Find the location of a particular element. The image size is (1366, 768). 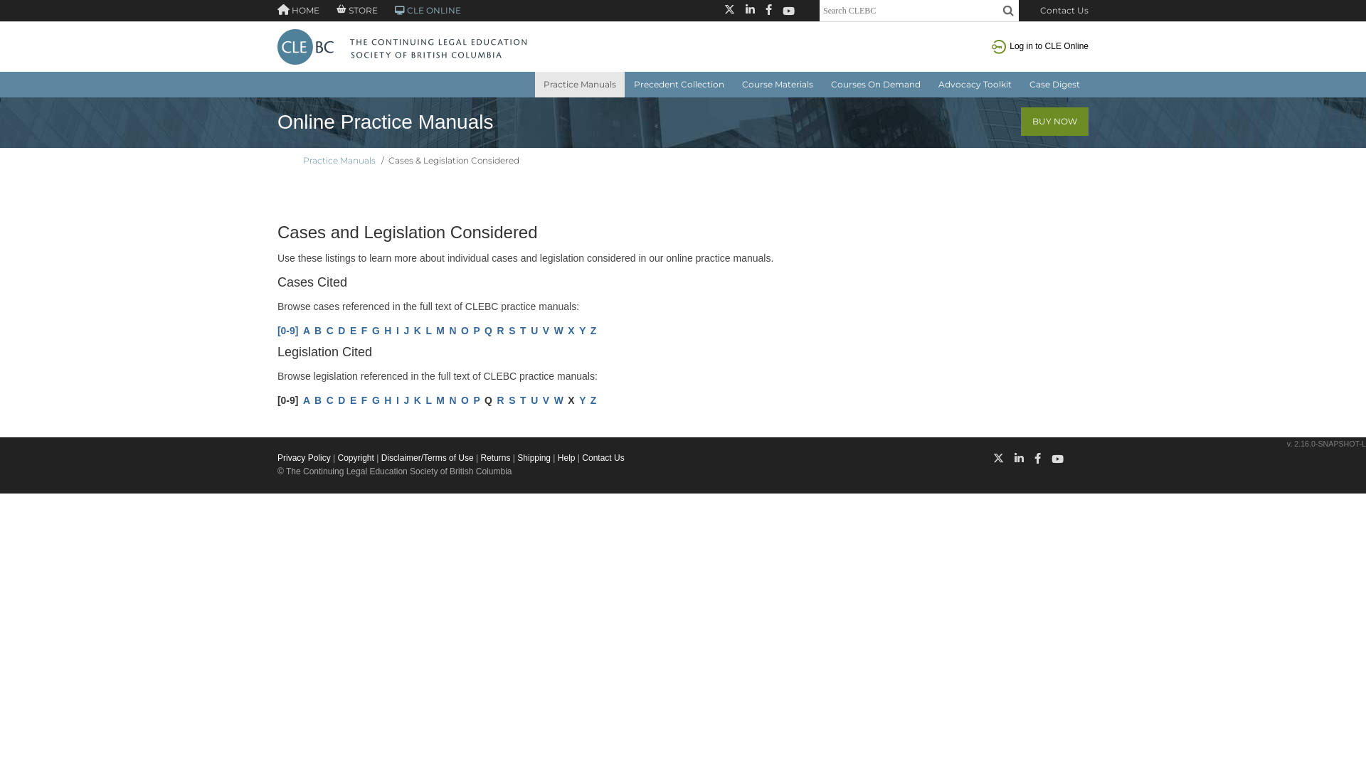

Course Materials is located at coordinates (778, 85).